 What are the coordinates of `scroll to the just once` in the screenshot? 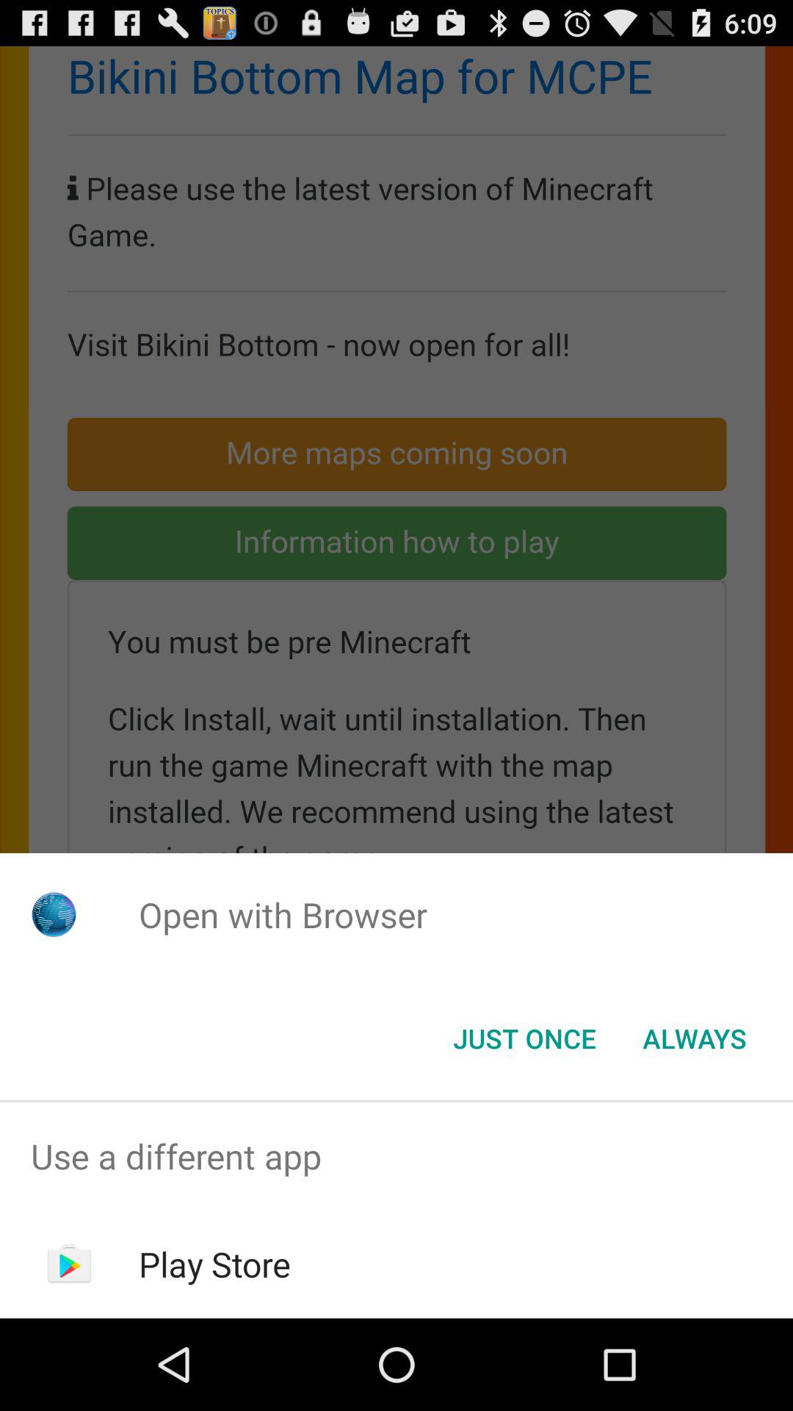 It's located at (524, 1038).